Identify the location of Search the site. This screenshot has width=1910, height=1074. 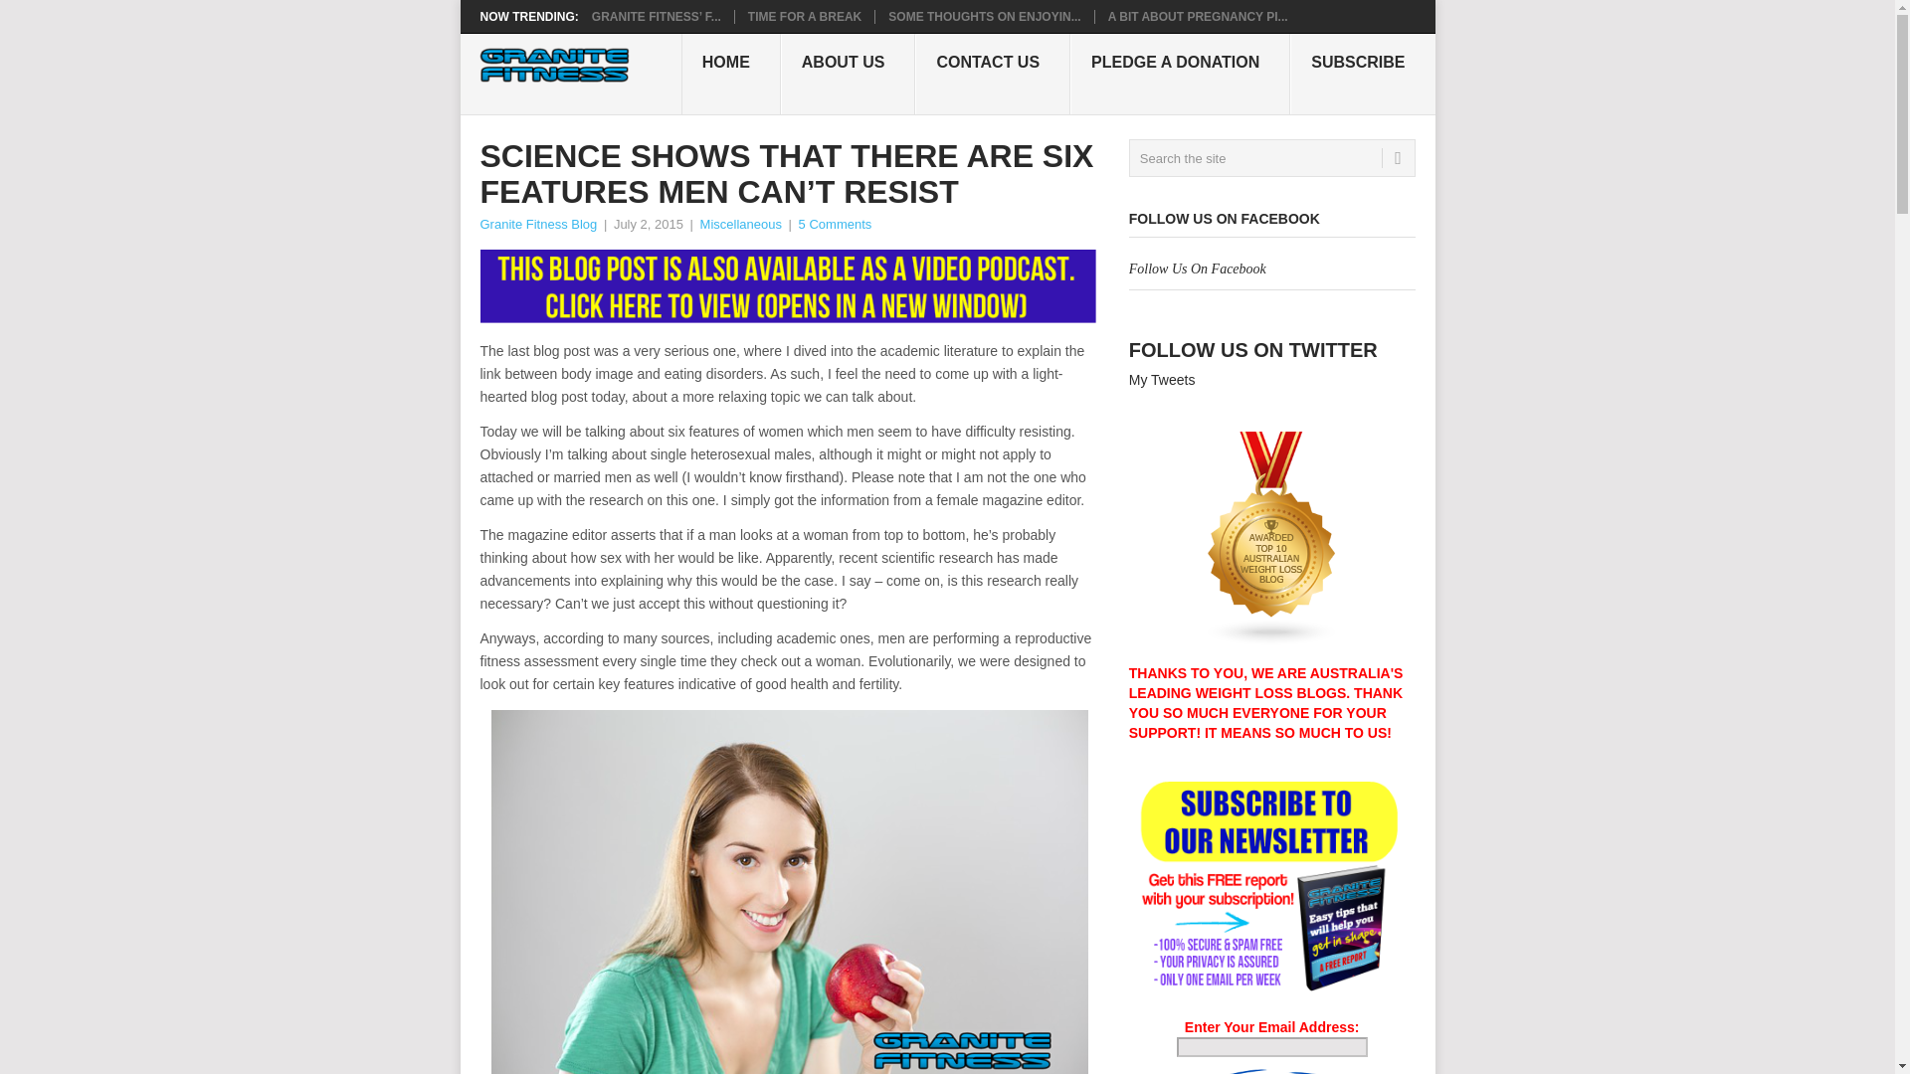
(1271, 158).